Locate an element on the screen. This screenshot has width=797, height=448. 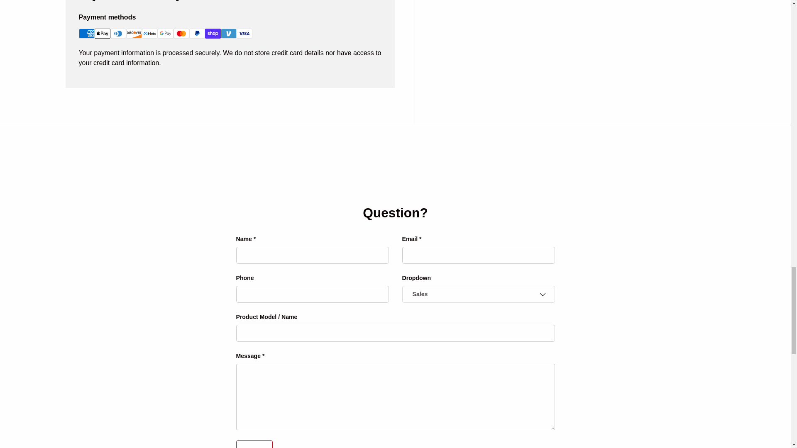
Discover is located at coordinates (134, 33).